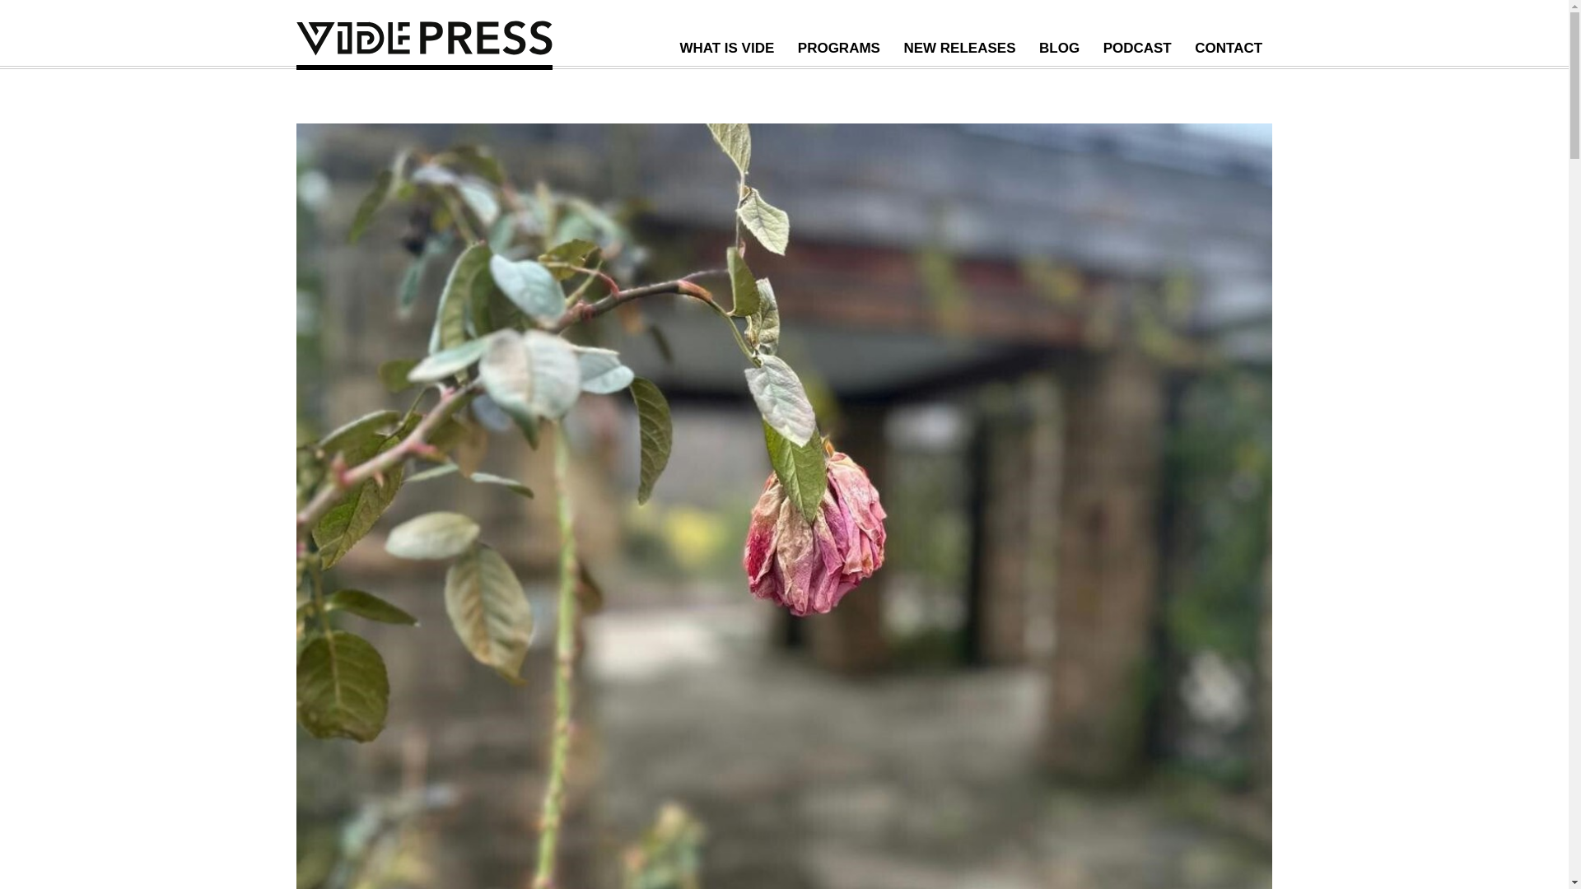 This screenshot has height=889, width=1581. What do you see at coordinates (1137, 48) in the screenshot?
I see `PODCAST` at bounding box center [1137, 48].